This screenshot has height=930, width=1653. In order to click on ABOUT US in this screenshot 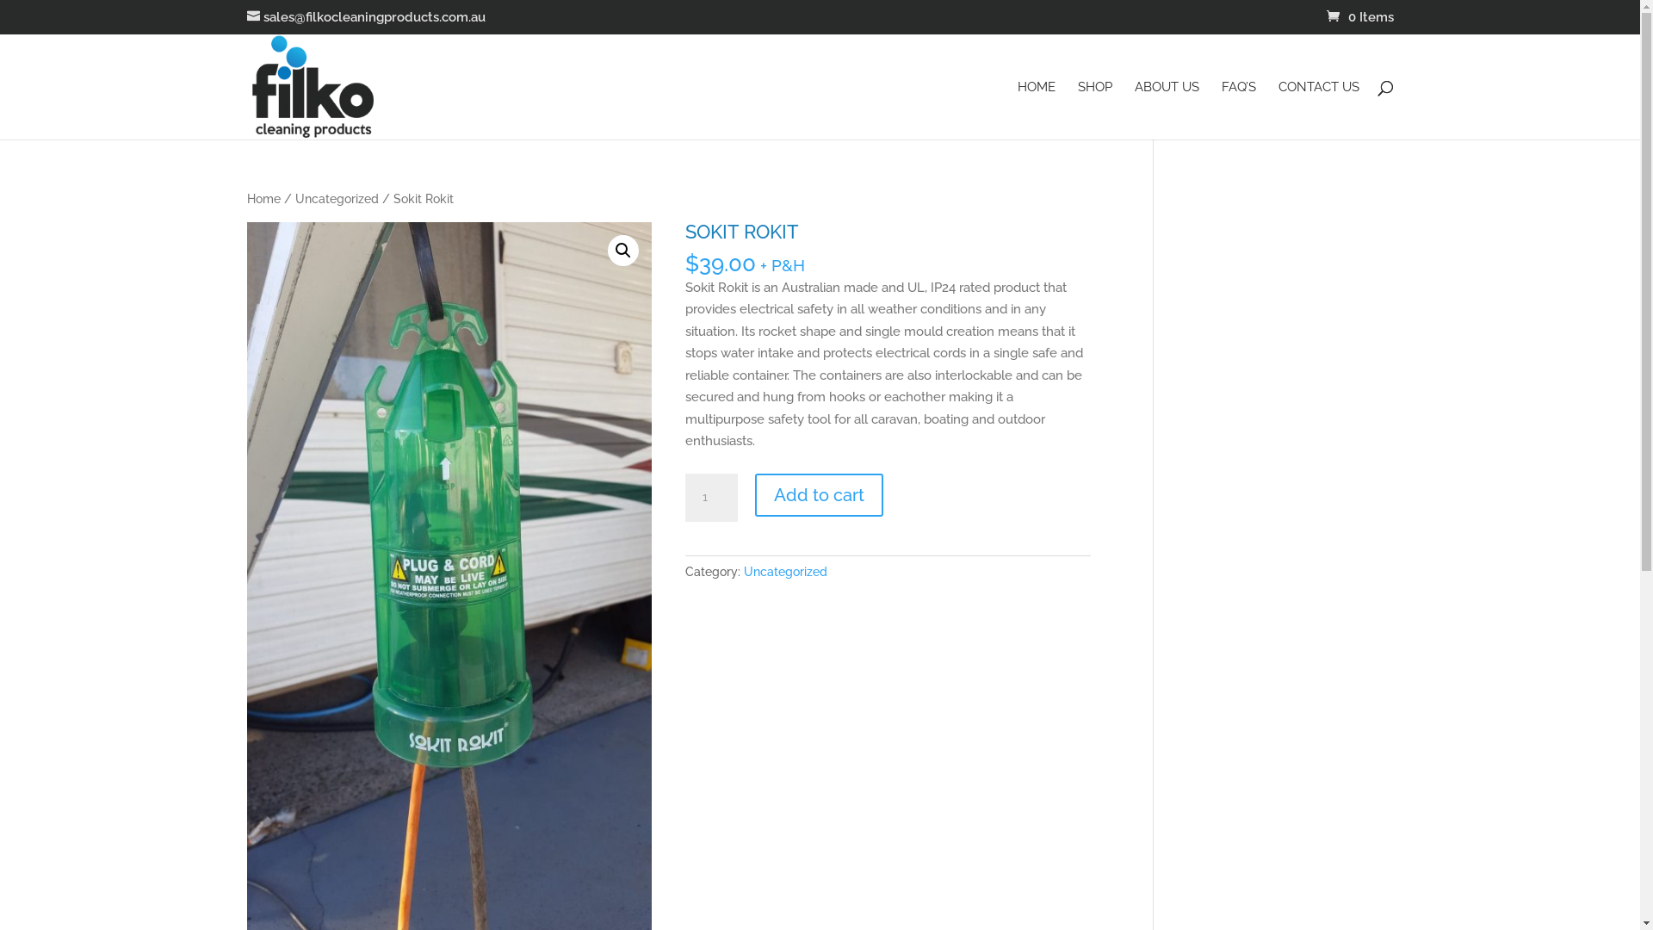, I will do `click(1167, 110)`.